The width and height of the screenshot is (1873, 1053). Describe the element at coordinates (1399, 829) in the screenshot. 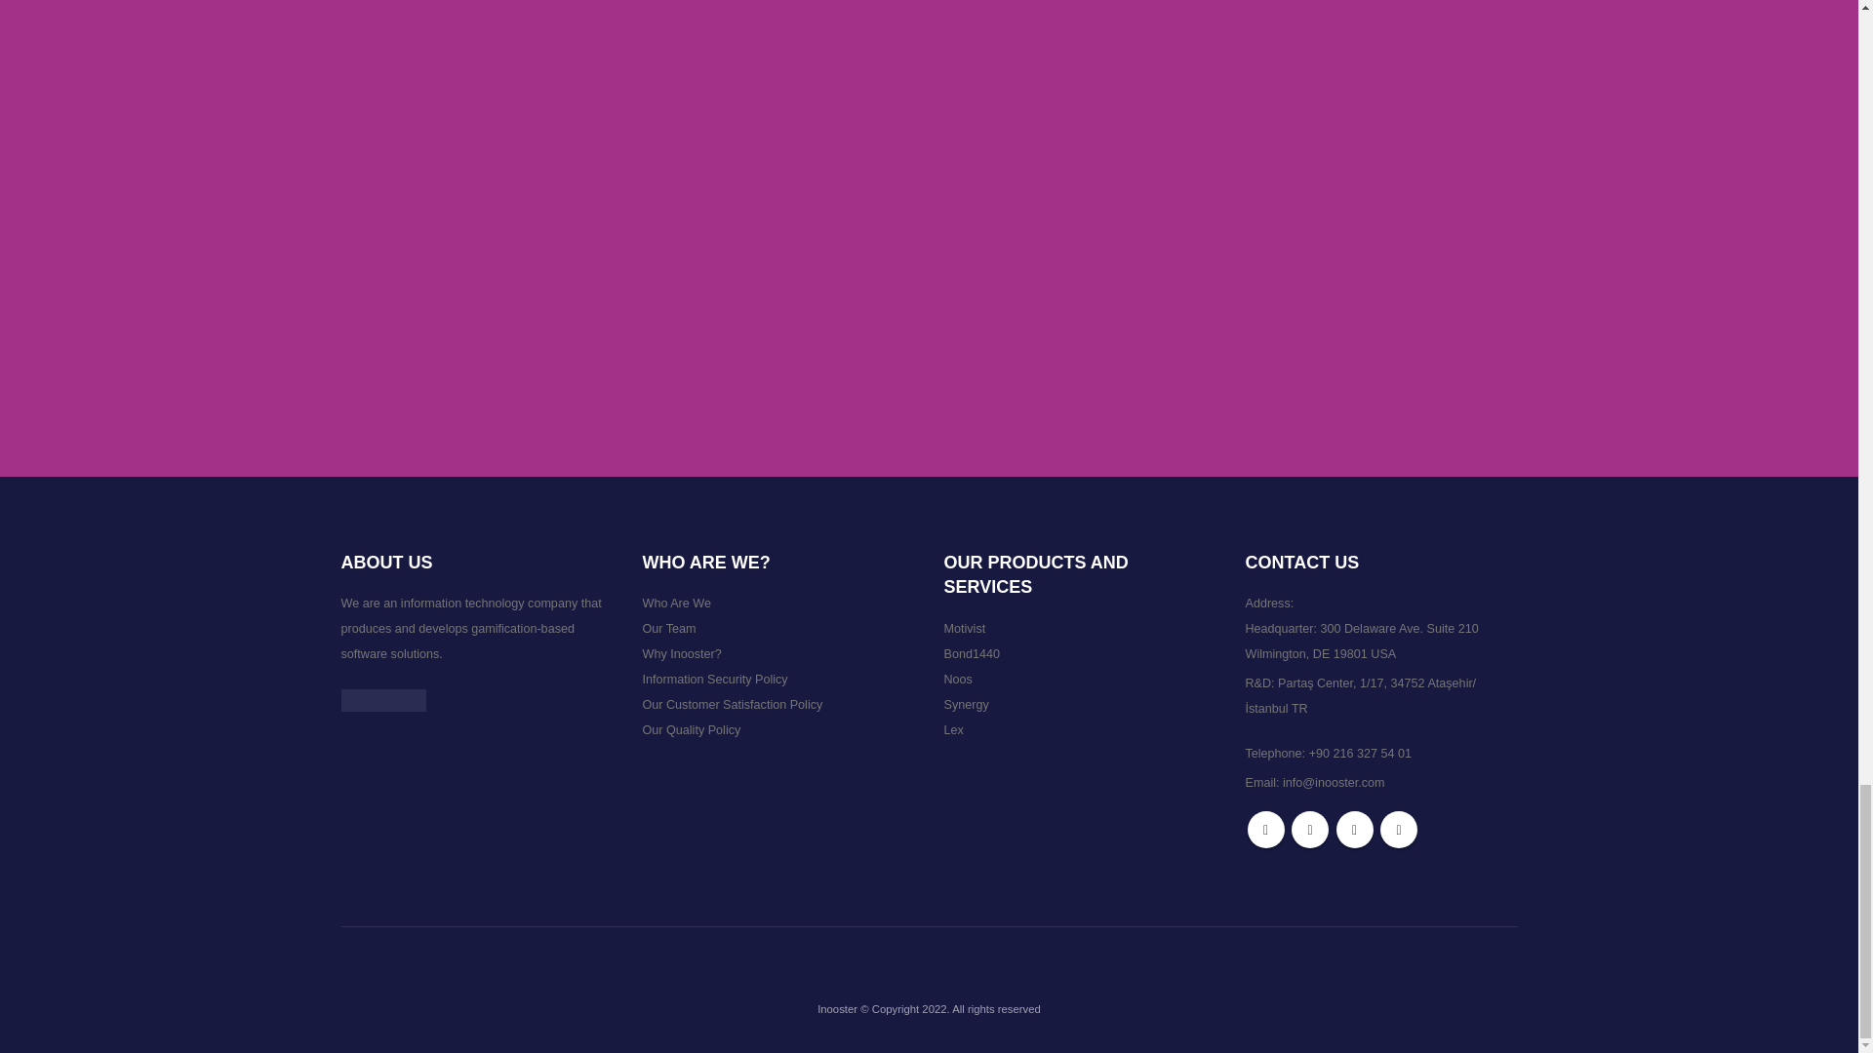

I see `Linkedin` at that location.